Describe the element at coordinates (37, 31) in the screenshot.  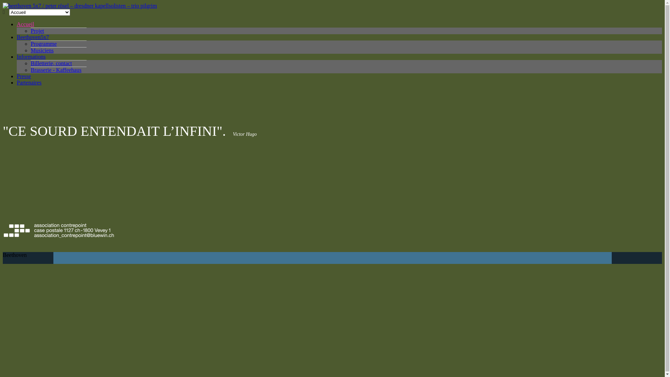
I see `Projet` at that location.